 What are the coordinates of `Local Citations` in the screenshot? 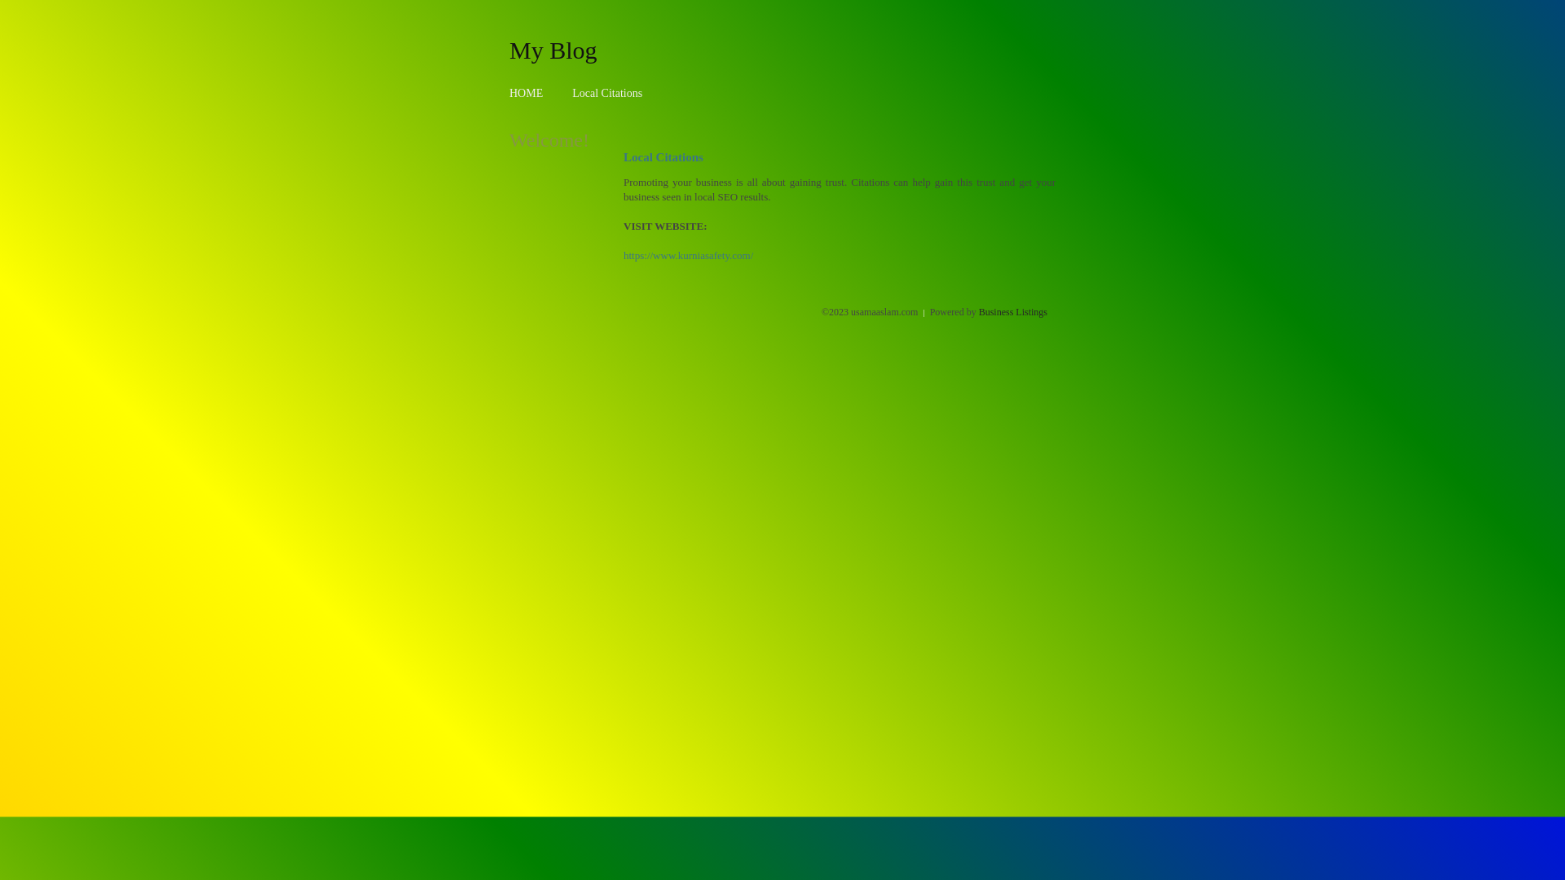 It's located at (607, 93).